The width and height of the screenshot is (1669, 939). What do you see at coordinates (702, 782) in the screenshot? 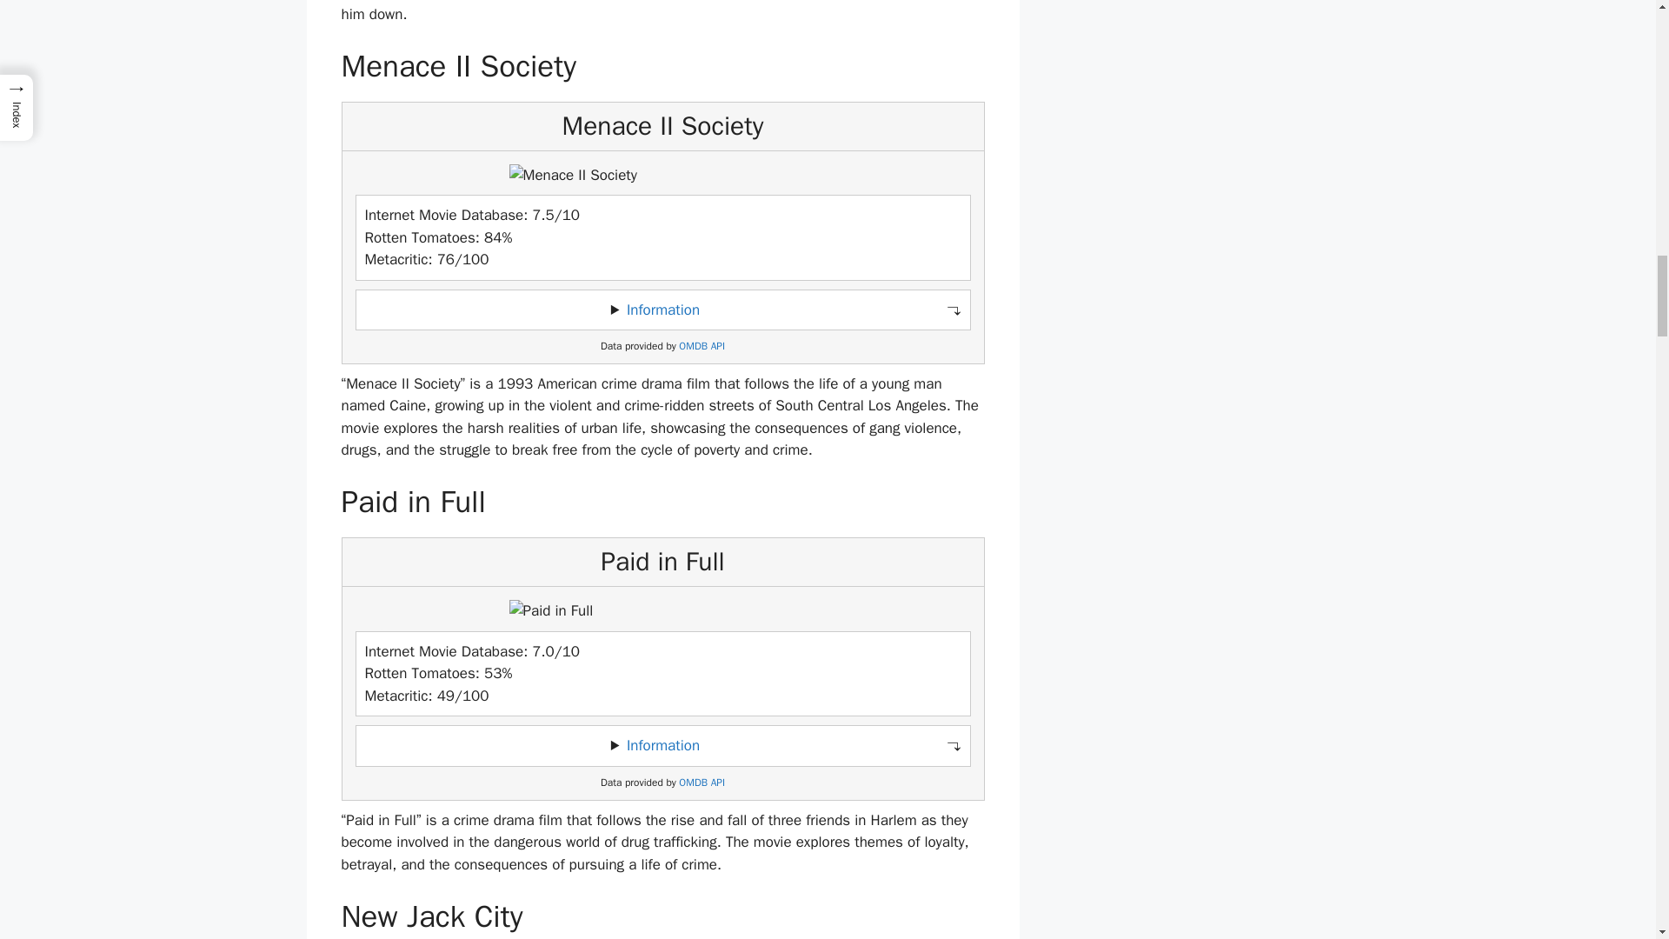
I see `OMDB API` at bounding box center [702, 782].